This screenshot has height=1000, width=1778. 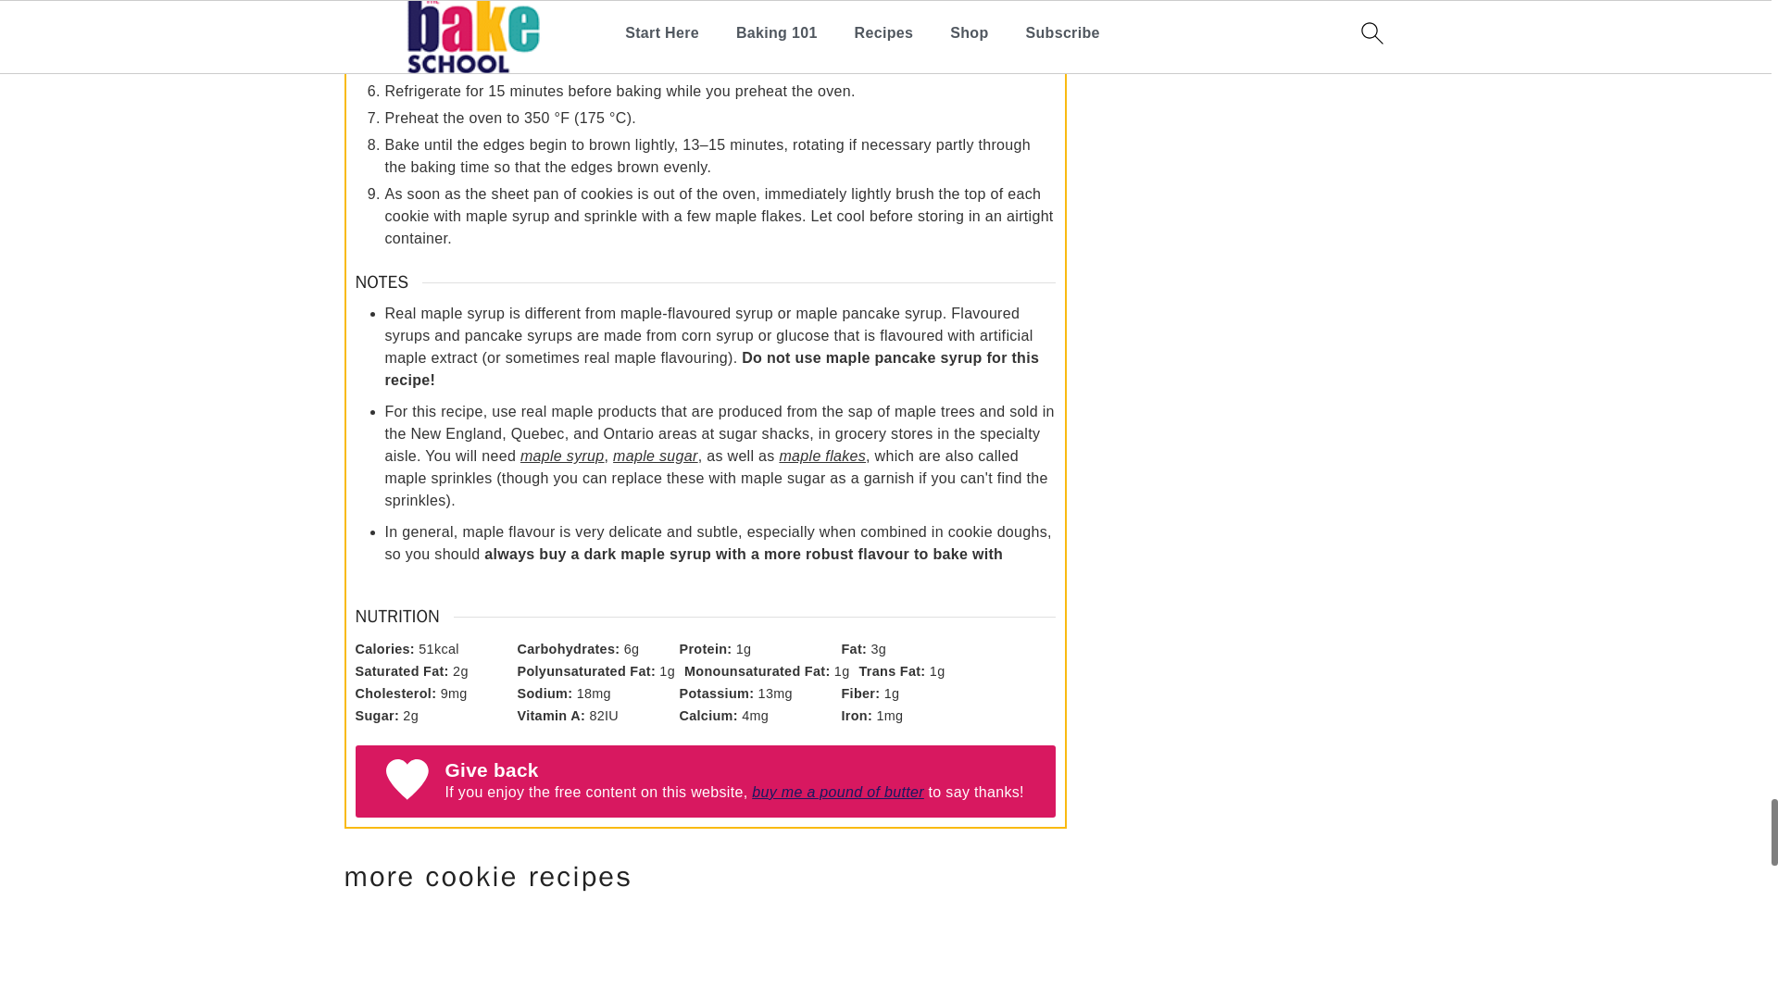 I want to click on Maple sugar, so click(x=656, y=456).